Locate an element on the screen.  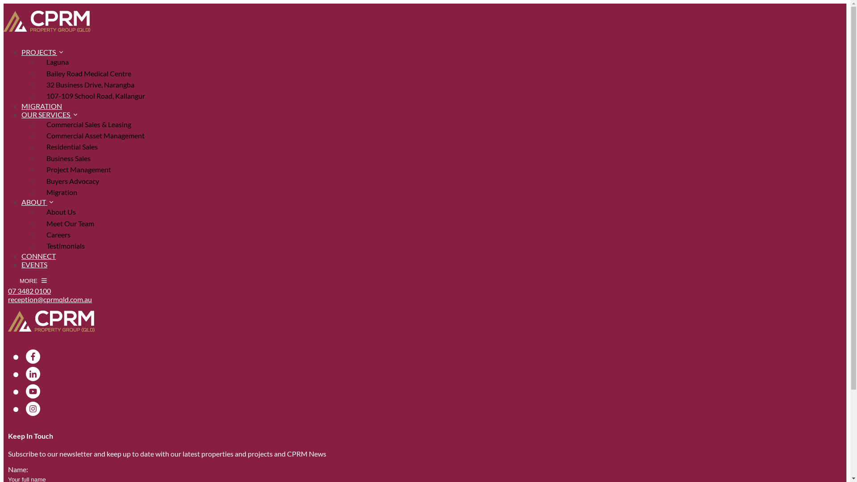
Instagram is located at coordinates (33, 409).